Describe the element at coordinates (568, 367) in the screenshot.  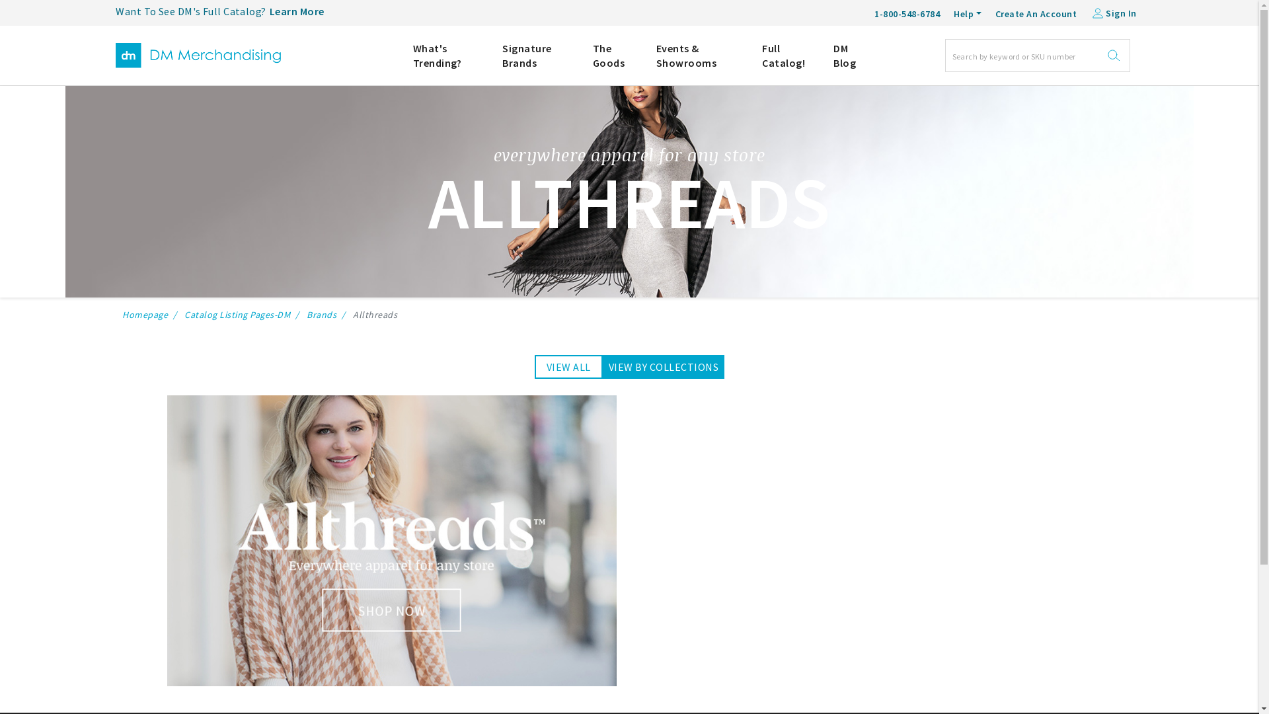
I see `VIEW ALL` at that location.